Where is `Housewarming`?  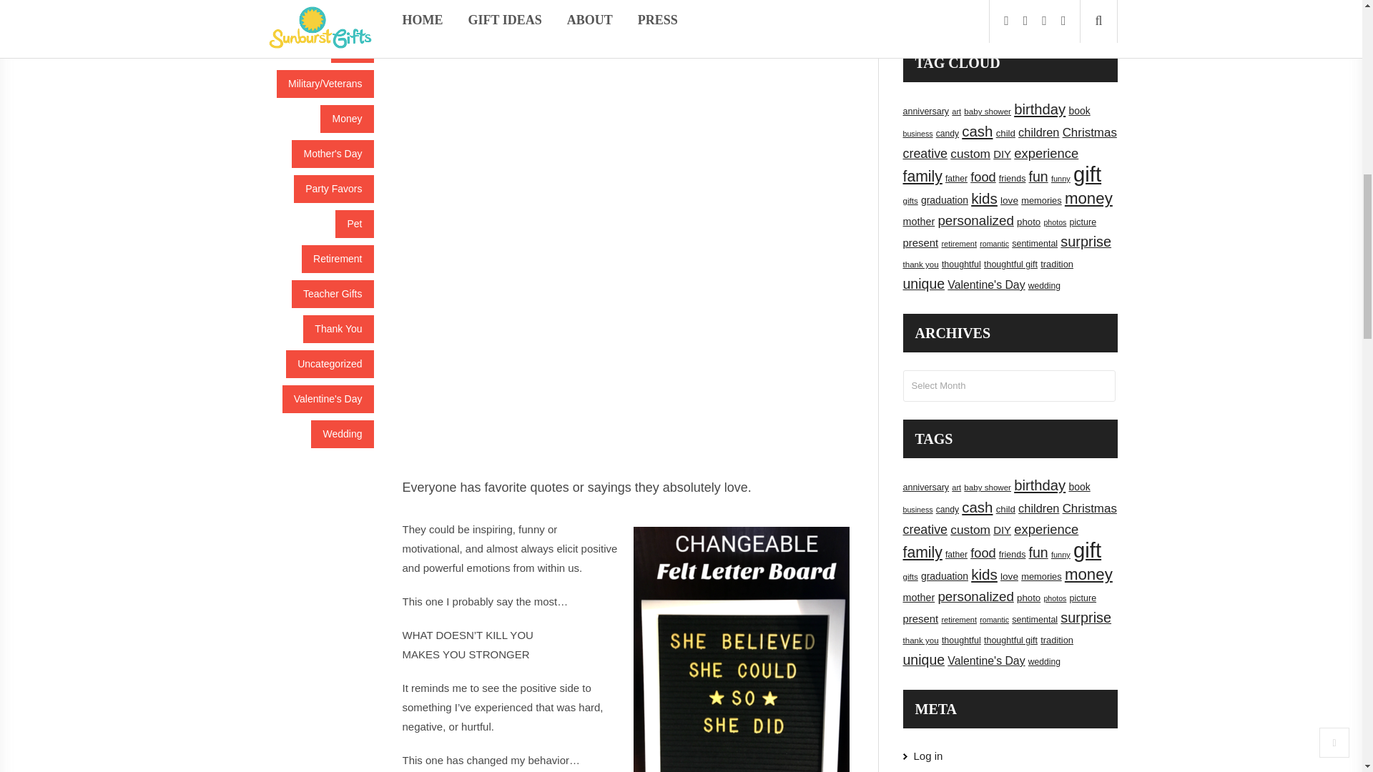
Housewarming is located at coordinates (329, 14).